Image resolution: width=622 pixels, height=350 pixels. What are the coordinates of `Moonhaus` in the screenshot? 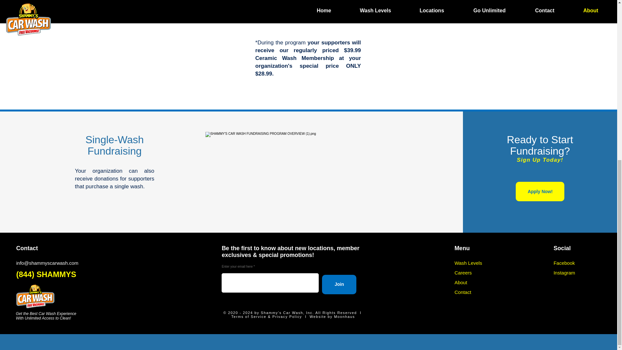 It's located at (345, 316).